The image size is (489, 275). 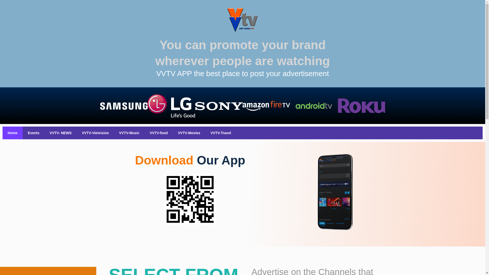 What do you see at coordinates (159, 133) in the screenshot?
I see `VVTV-food` at bounding box center [159, 133].